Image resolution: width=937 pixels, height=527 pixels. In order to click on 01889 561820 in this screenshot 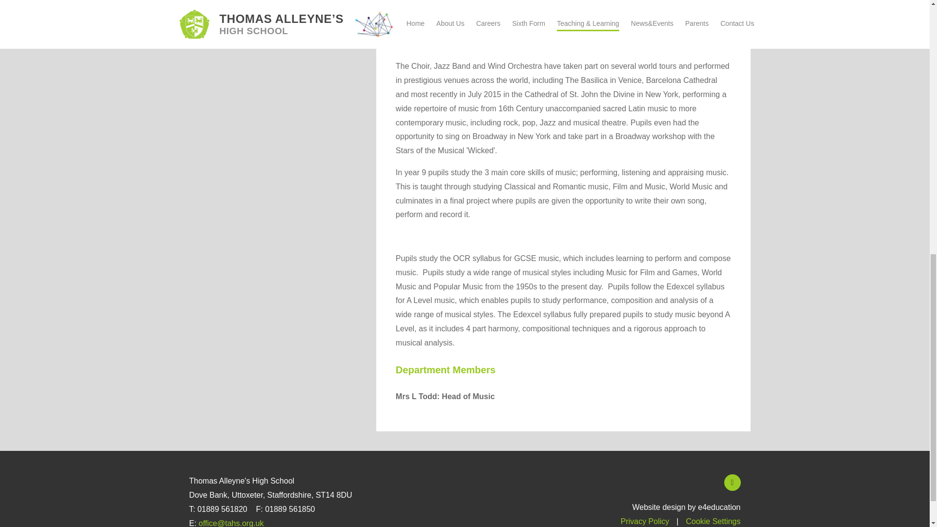, I will do `click(222, 508)`.